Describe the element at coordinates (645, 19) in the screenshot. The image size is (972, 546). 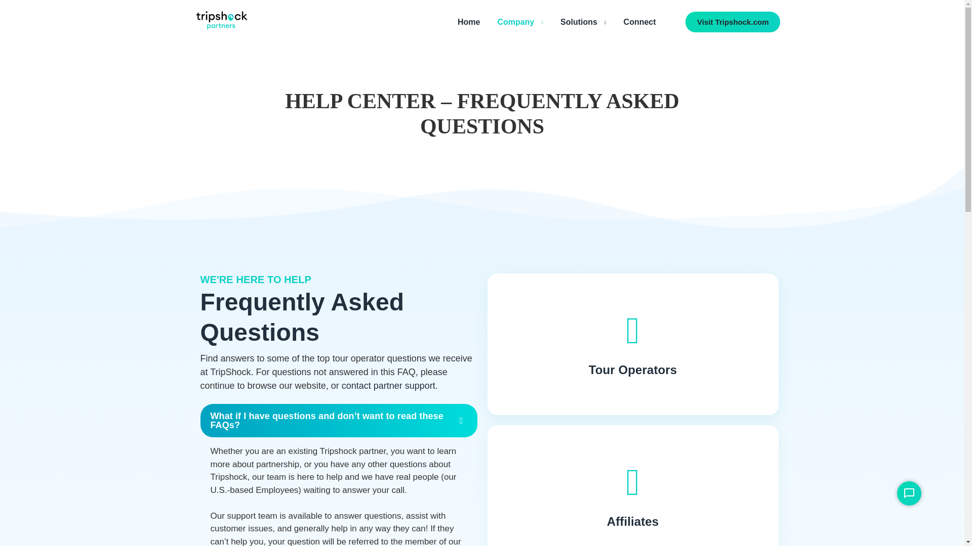
I see `Connect` at that location.